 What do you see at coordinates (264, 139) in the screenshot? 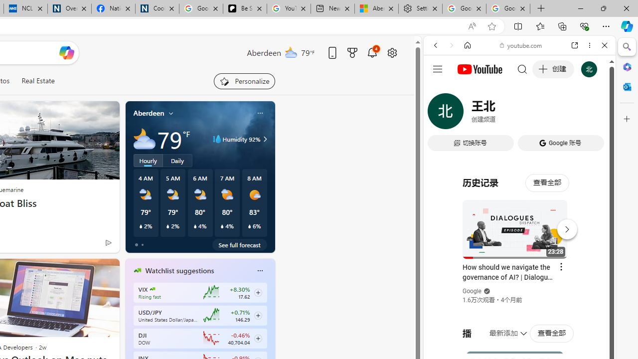
I see `Humidity 92%` at bounding box center [264, 139].